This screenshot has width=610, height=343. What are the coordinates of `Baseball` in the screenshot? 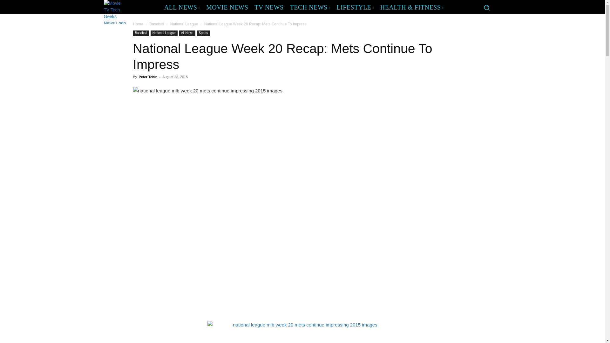 It's located at (157, 24).